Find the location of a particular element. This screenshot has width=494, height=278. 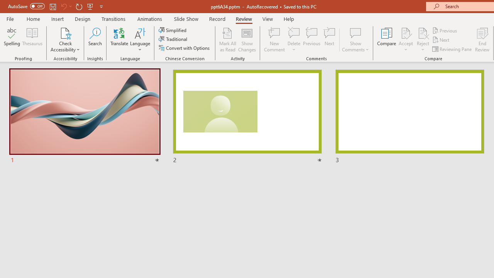

Save is located at coordinates (52, 6).